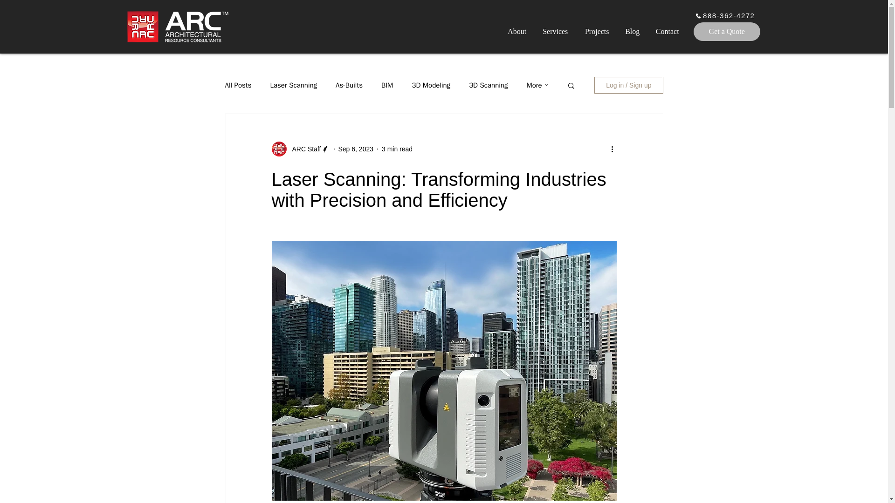  Describe the element at coordinates (349, 85) in the screenshot. I see `As-Builts` at that location.